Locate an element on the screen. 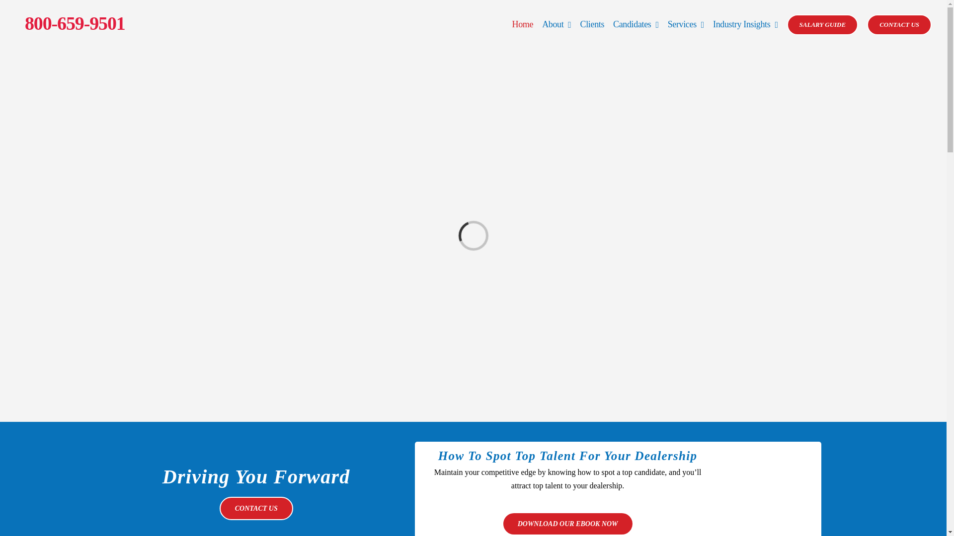 This screenshot has width=954, height=536. Industry Insights is located at coordinates (745, 24).